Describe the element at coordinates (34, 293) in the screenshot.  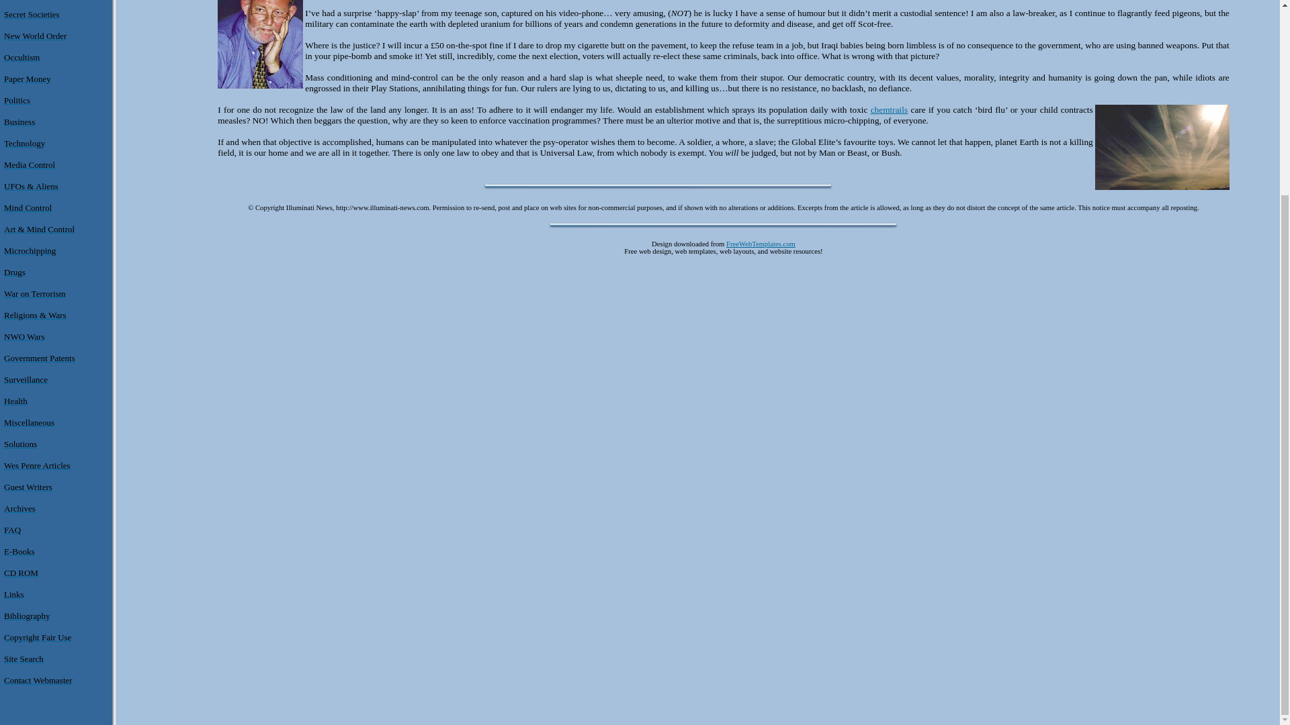
I see `War on Terrorism` at that location.